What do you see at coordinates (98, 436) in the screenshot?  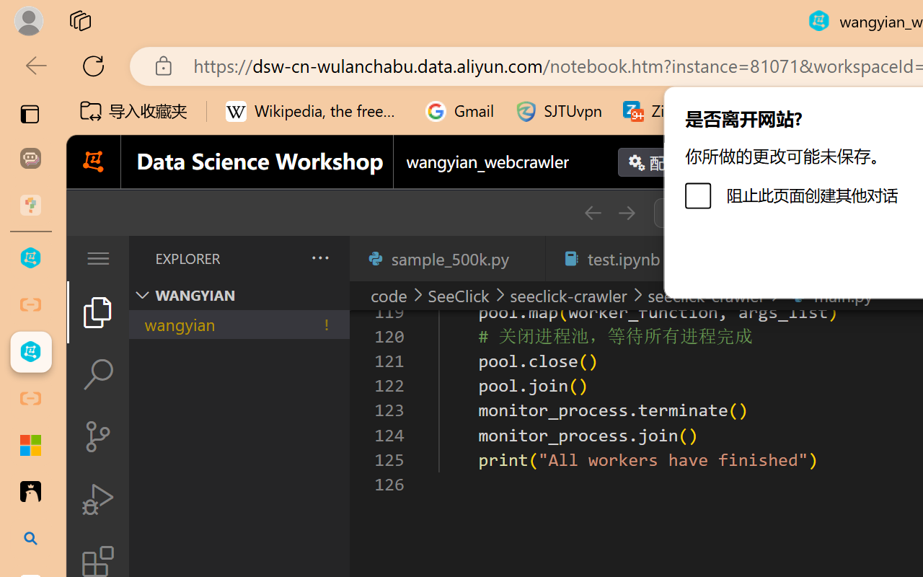 I see `Source Control (Ctrl+Shift+G)` at bounding box center [98, 436].